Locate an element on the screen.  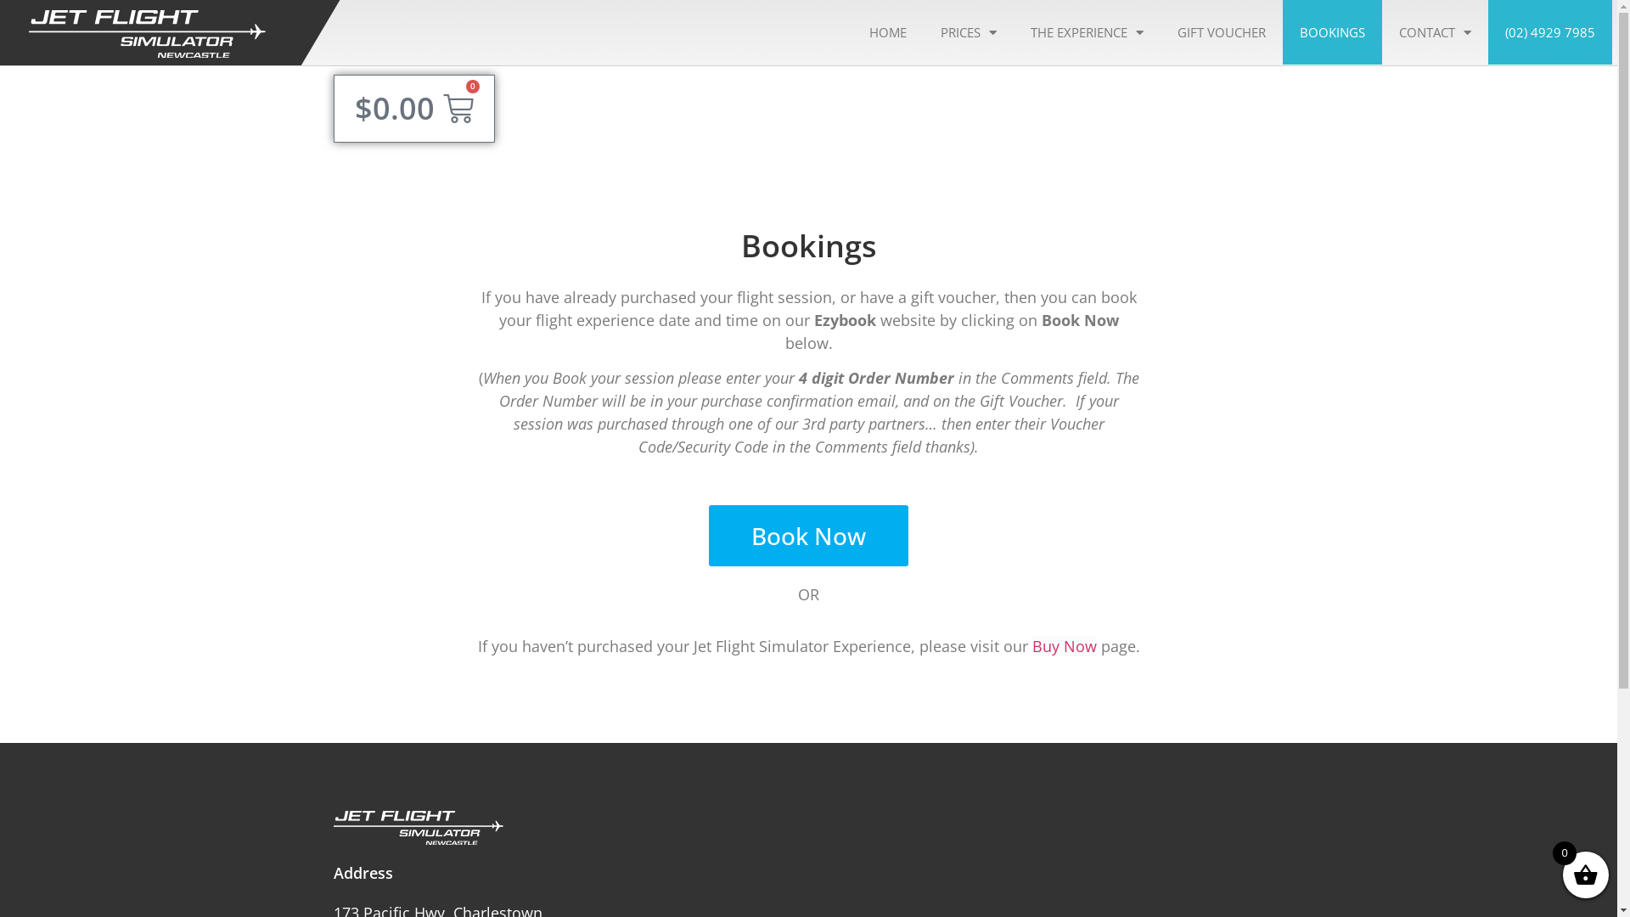
BOOKINGS is located at coordinates (1333, 32).